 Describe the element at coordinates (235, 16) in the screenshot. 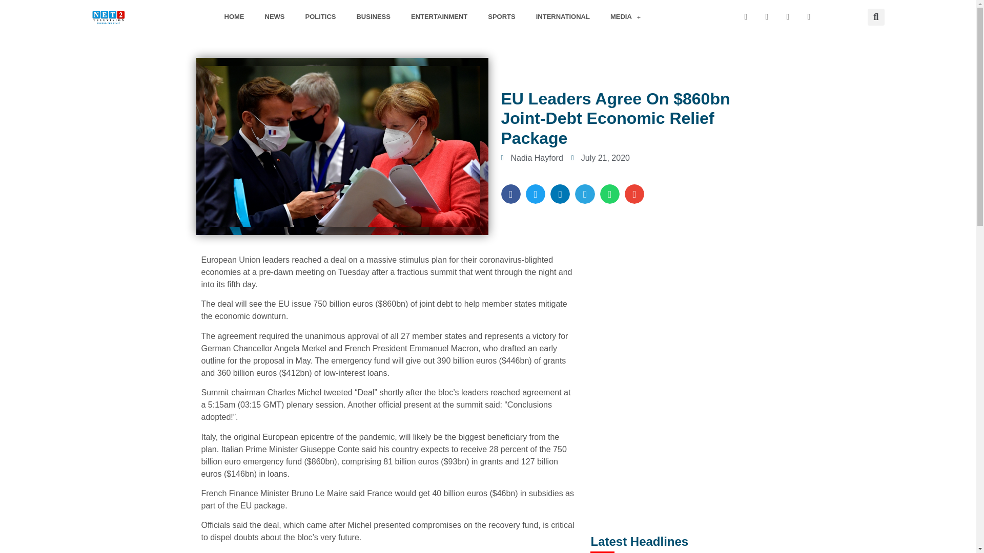

I see `HOME` at that location.